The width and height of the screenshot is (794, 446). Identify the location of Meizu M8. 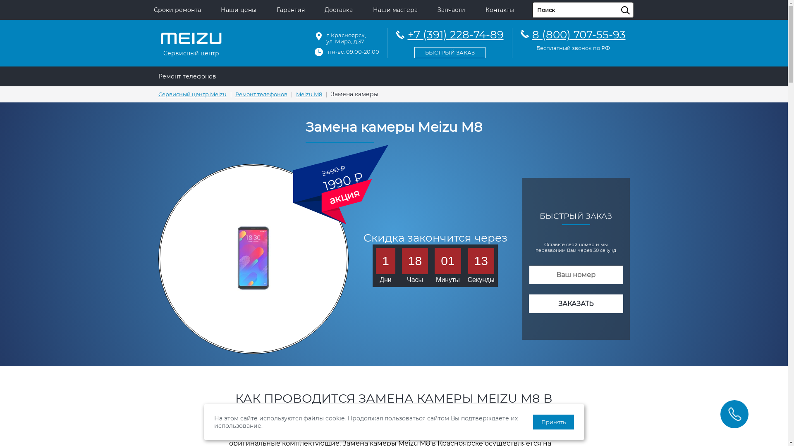
(309, 94).